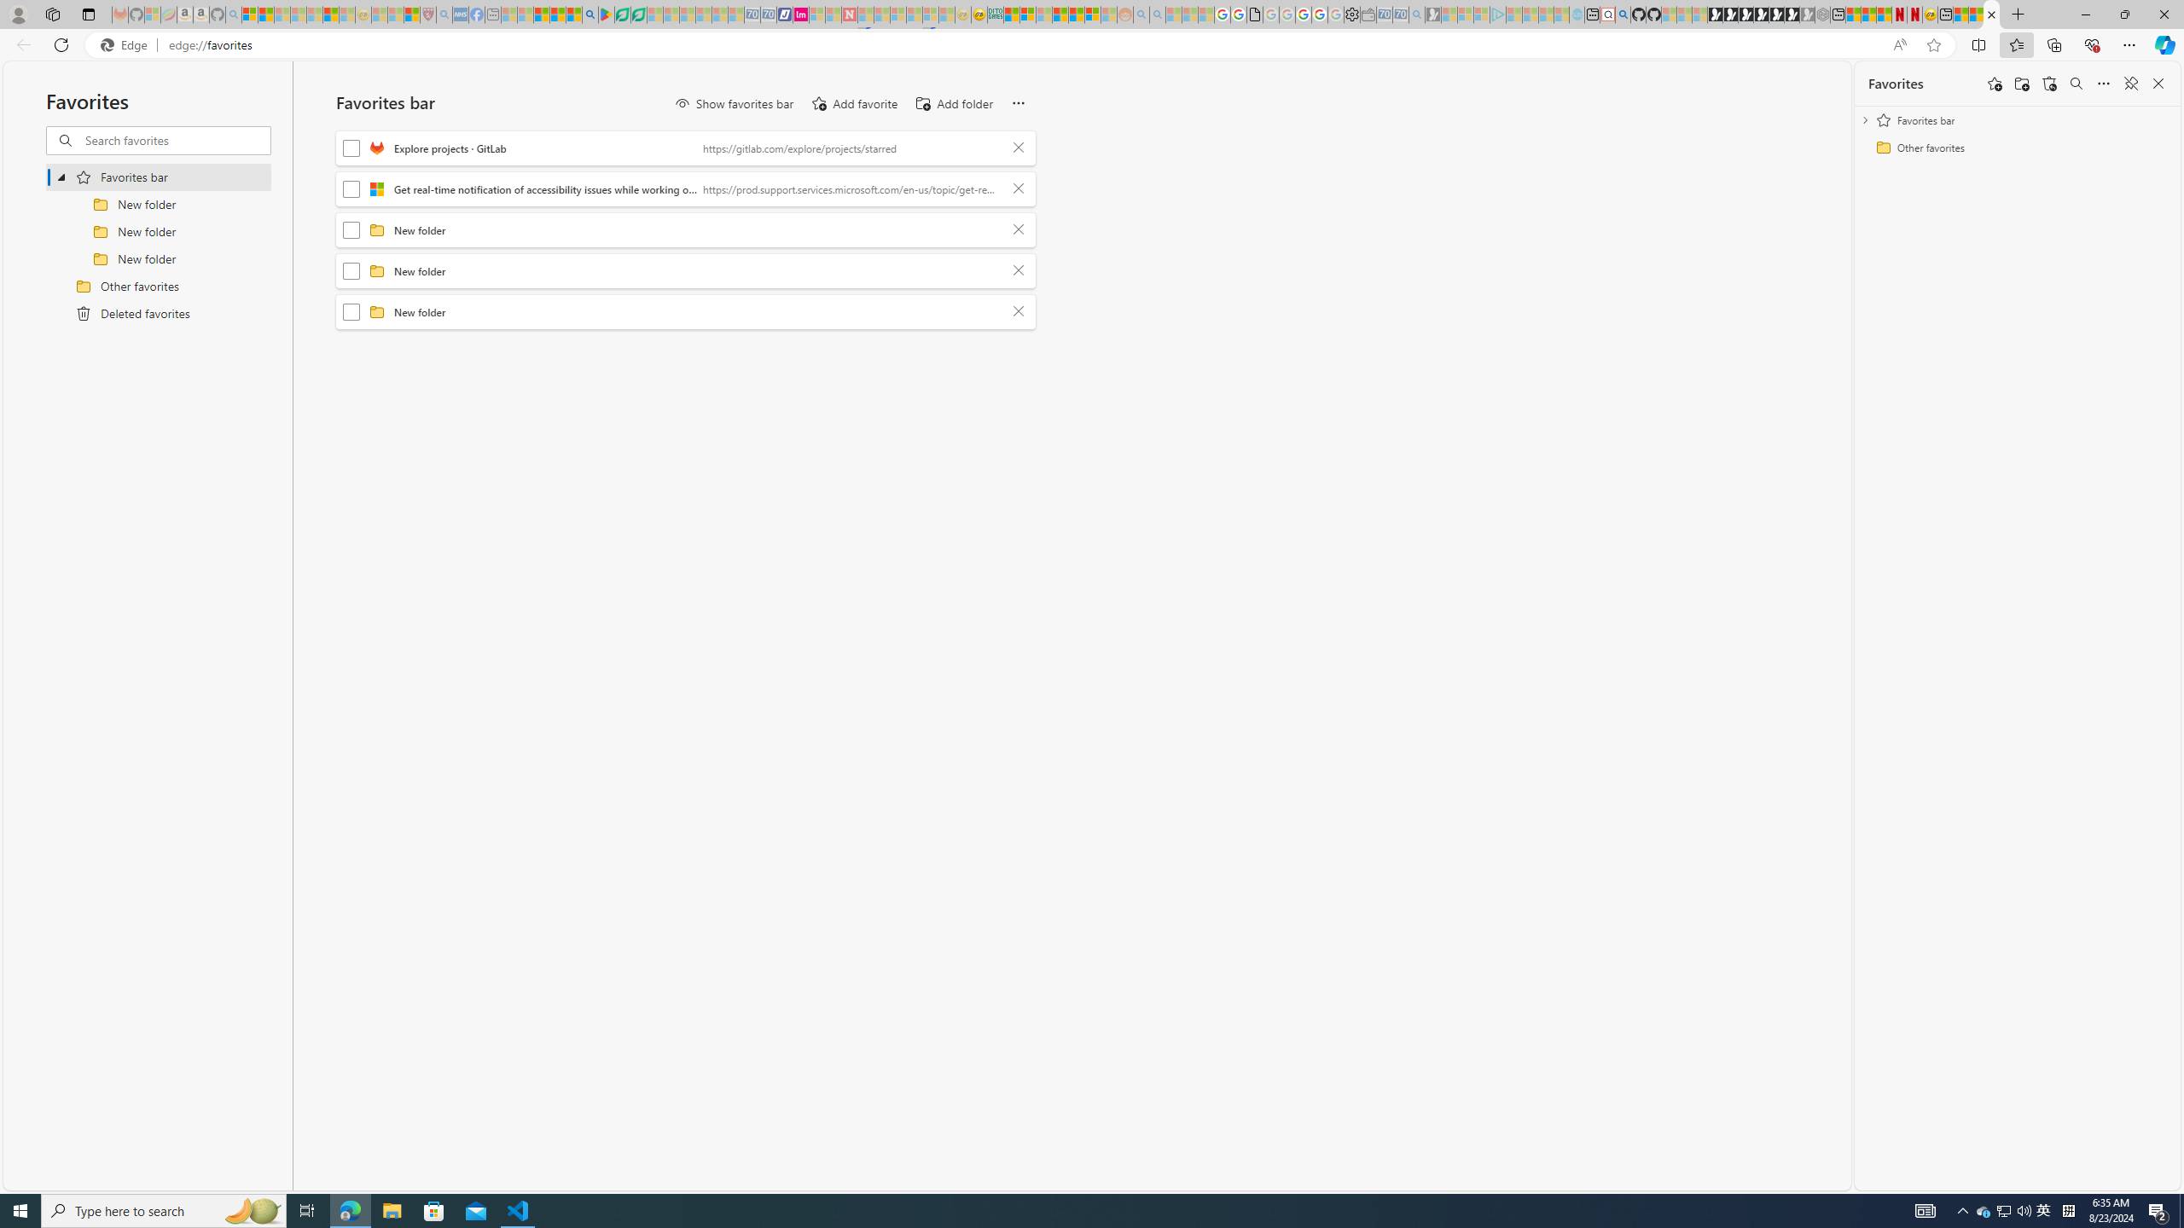 The width and height of the screenshot is (2184, 1228). What do you see at coordinates (1960, 14) in the screenshot?
I see `Wildlife - MSN` at bounding box center [1960, 14].